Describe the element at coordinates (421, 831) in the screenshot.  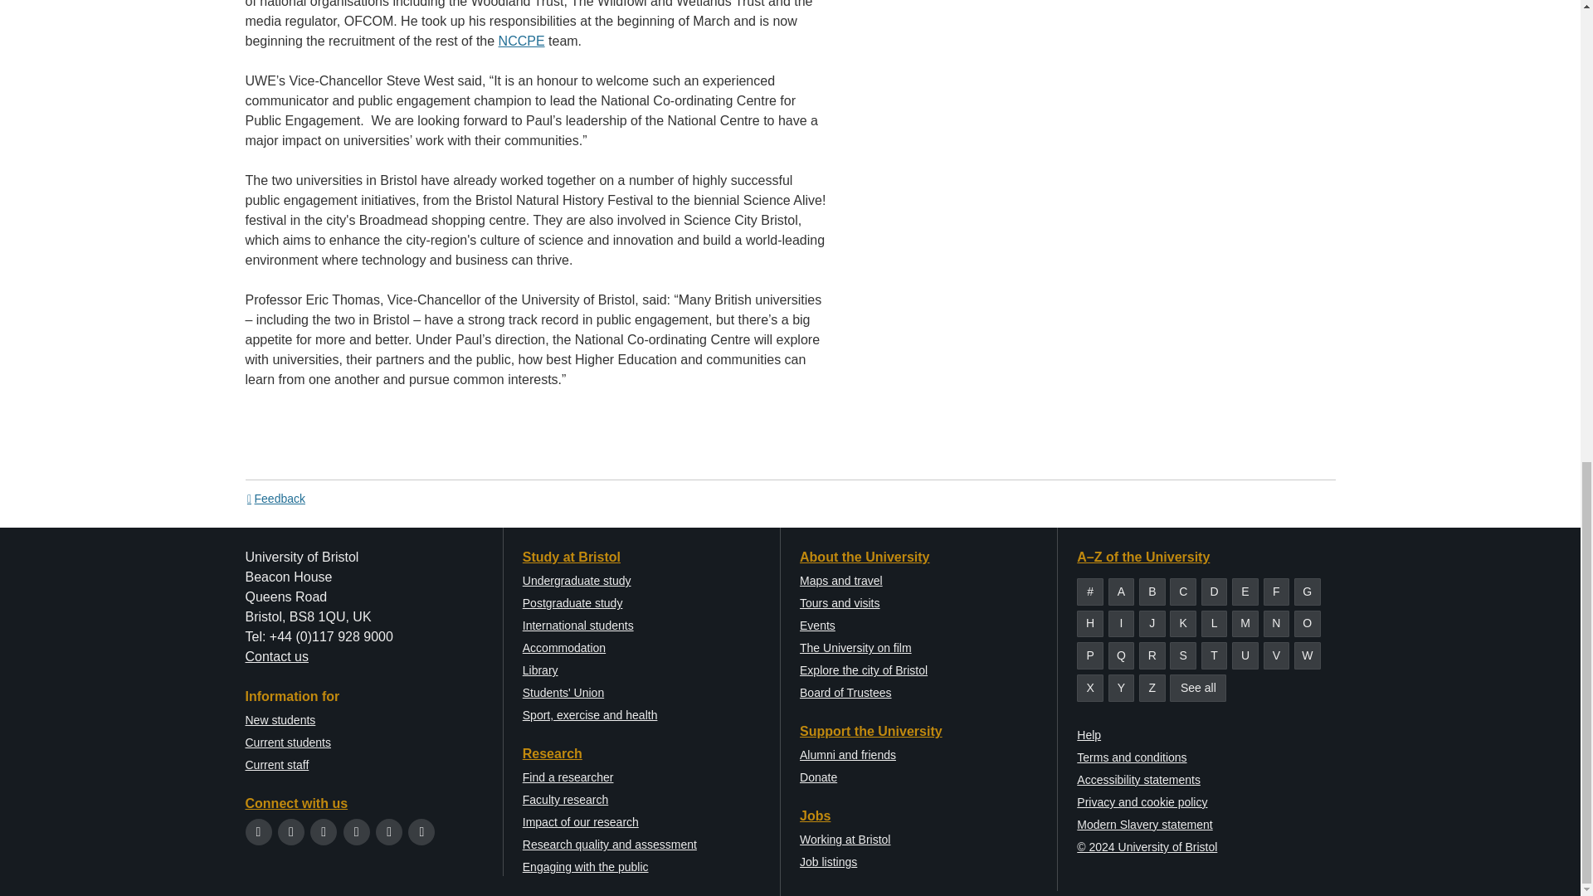
I see `Flickr` at that location.